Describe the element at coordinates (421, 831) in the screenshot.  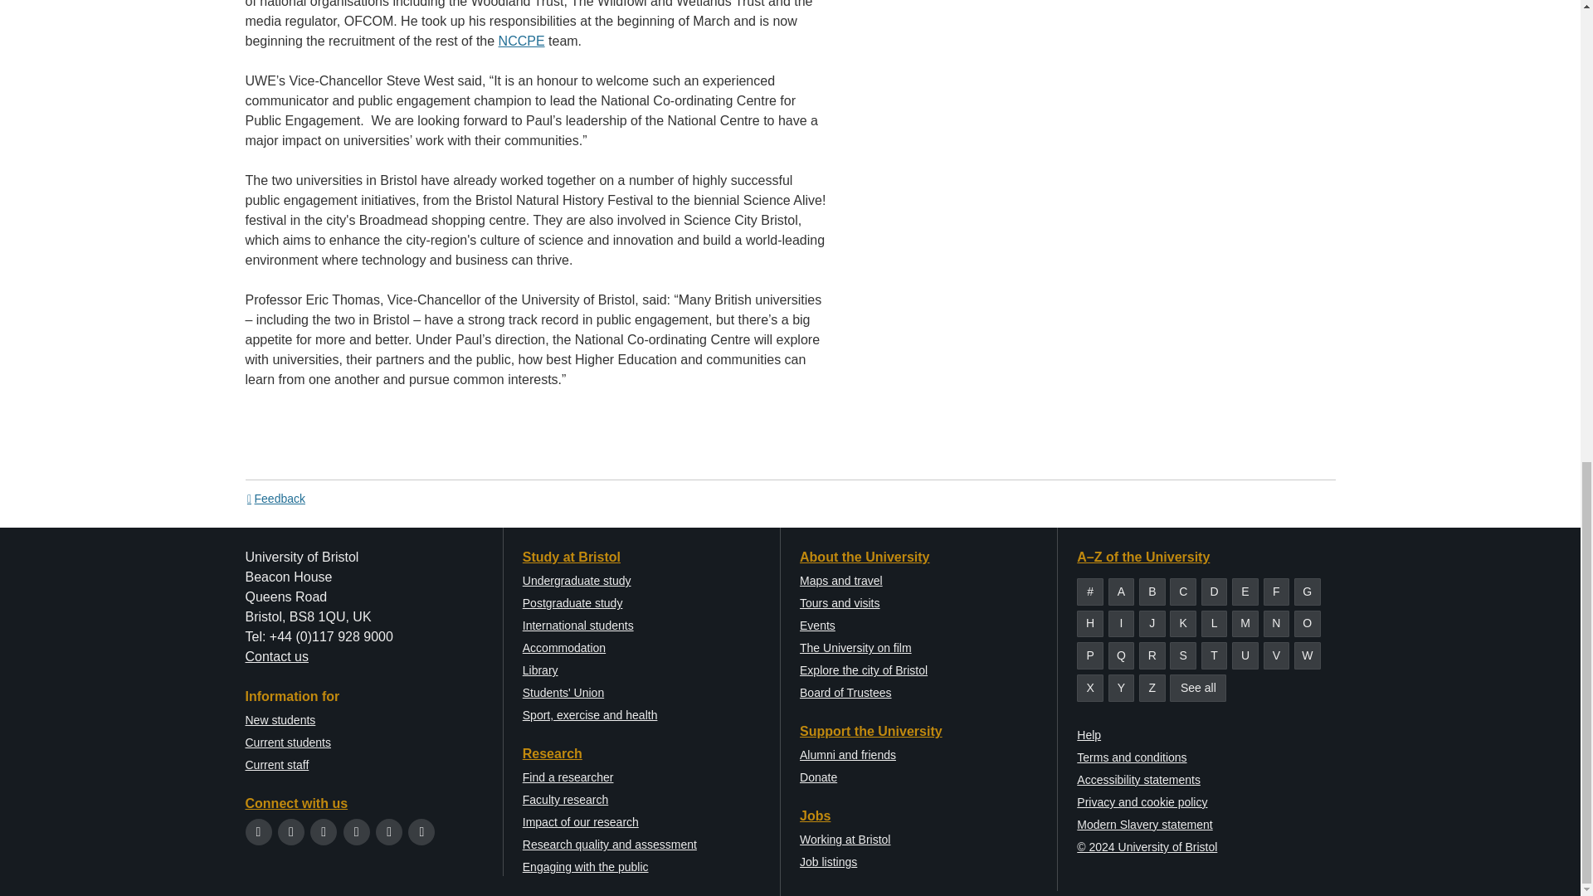
I see `Flickr` at that location.